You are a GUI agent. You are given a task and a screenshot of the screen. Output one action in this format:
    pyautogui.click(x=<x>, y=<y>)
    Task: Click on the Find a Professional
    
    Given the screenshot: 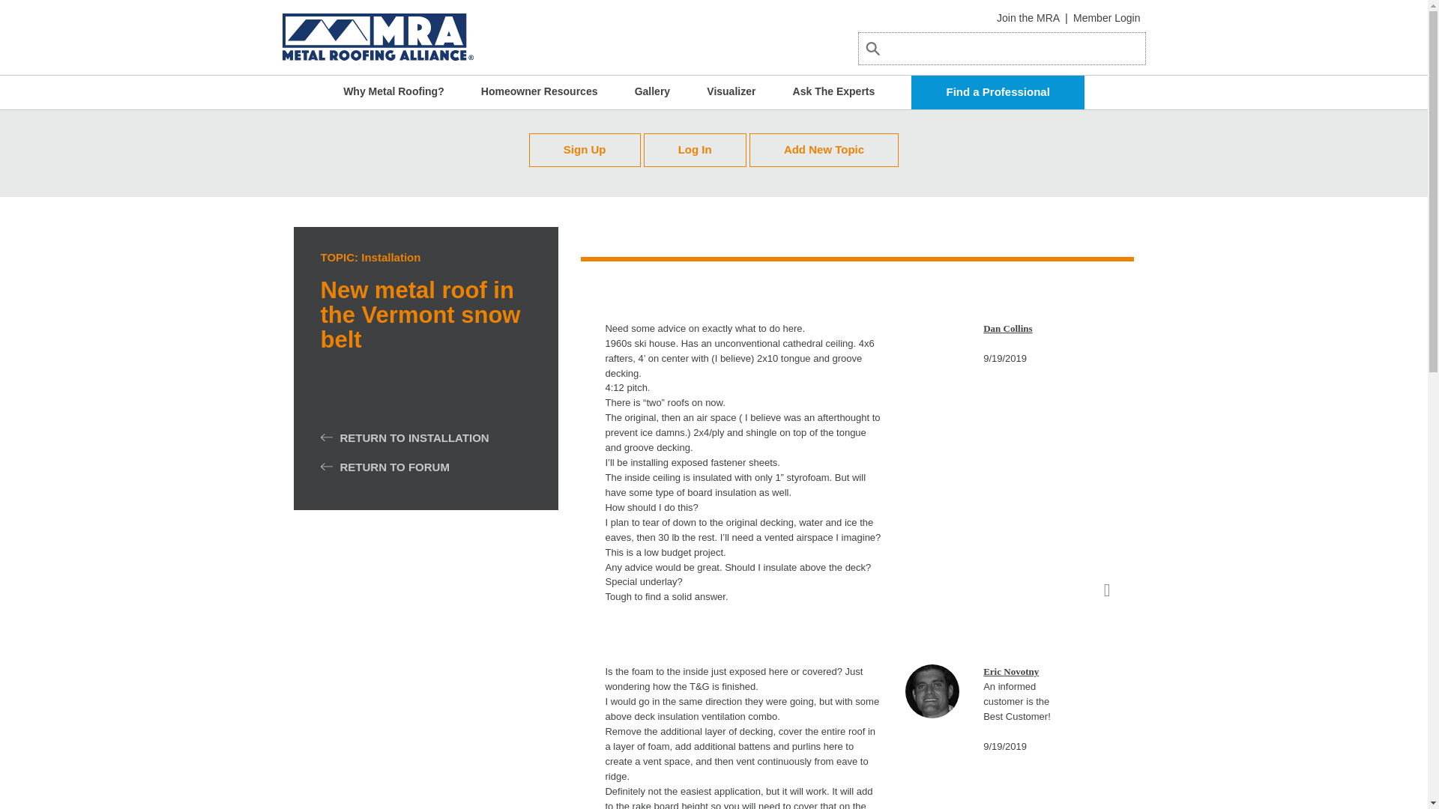 What is the action you would take?
    pyautogui.click(x=997, y=92)
    